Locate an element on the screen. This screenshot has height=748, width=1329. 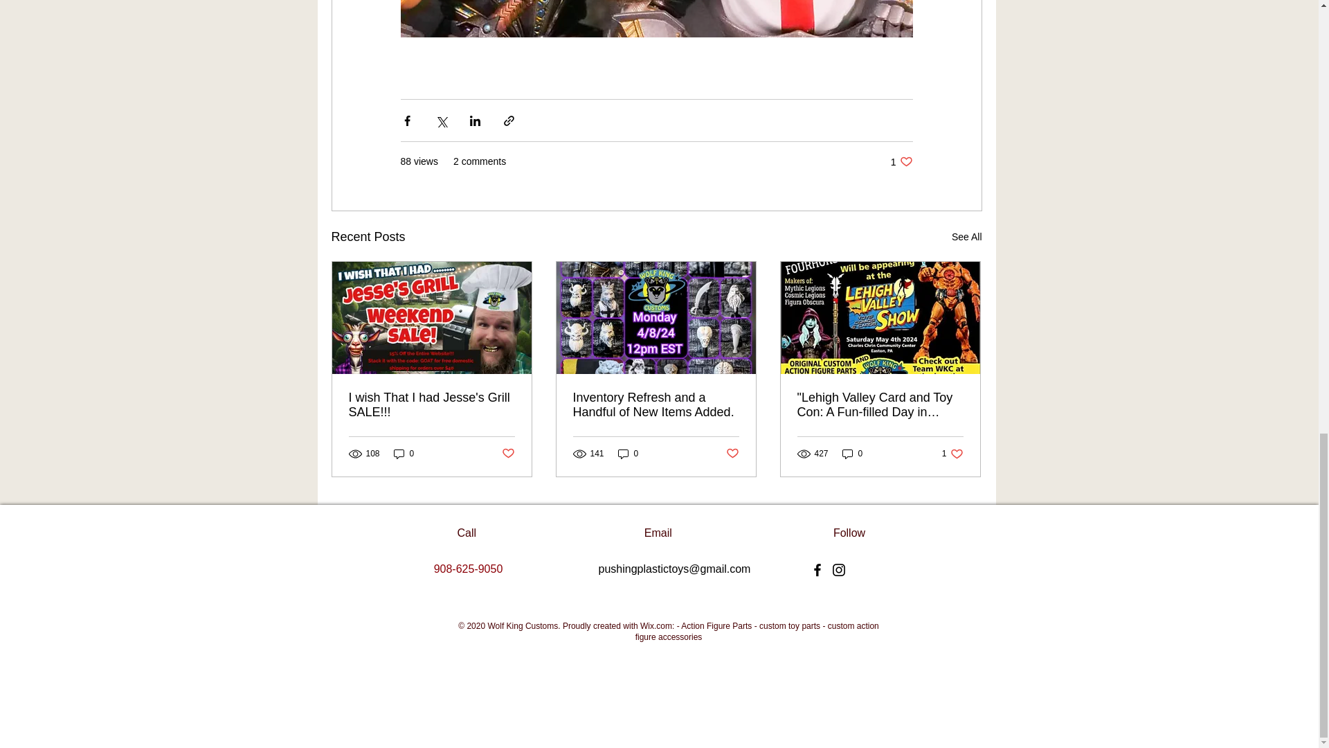
See All is located at coordinates (966, 237).